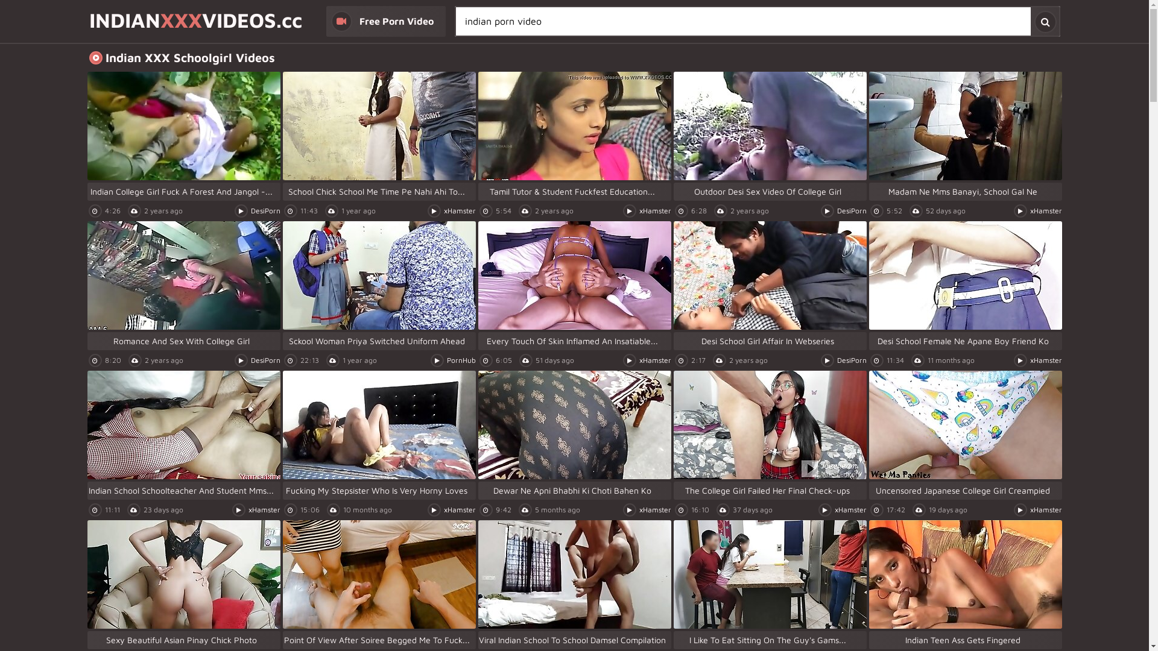  What do you see at coordinates (379, 136) in the screenshot?
I see `School Chick School Me Time Pe Nahi Ahi To...` at bounding box center [379, 136].